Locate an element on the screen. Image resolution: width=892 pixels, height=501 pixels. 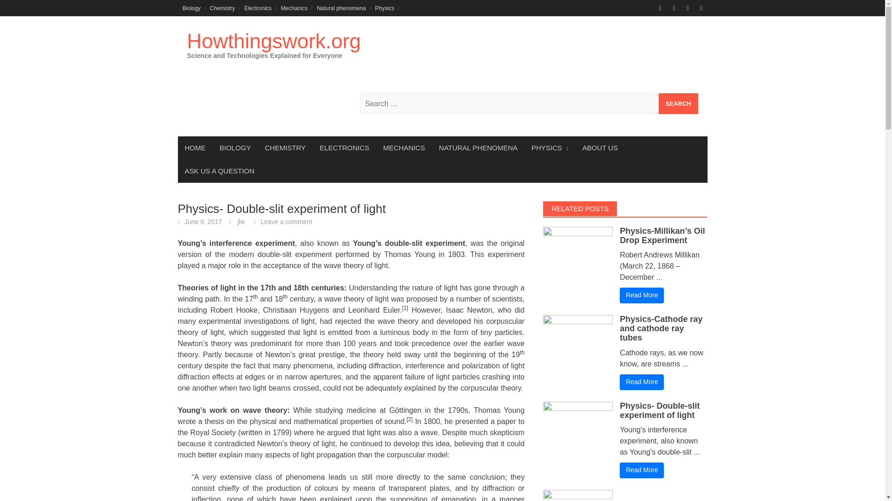
ASK US A QUESTION is located at coordinates (219, 171).